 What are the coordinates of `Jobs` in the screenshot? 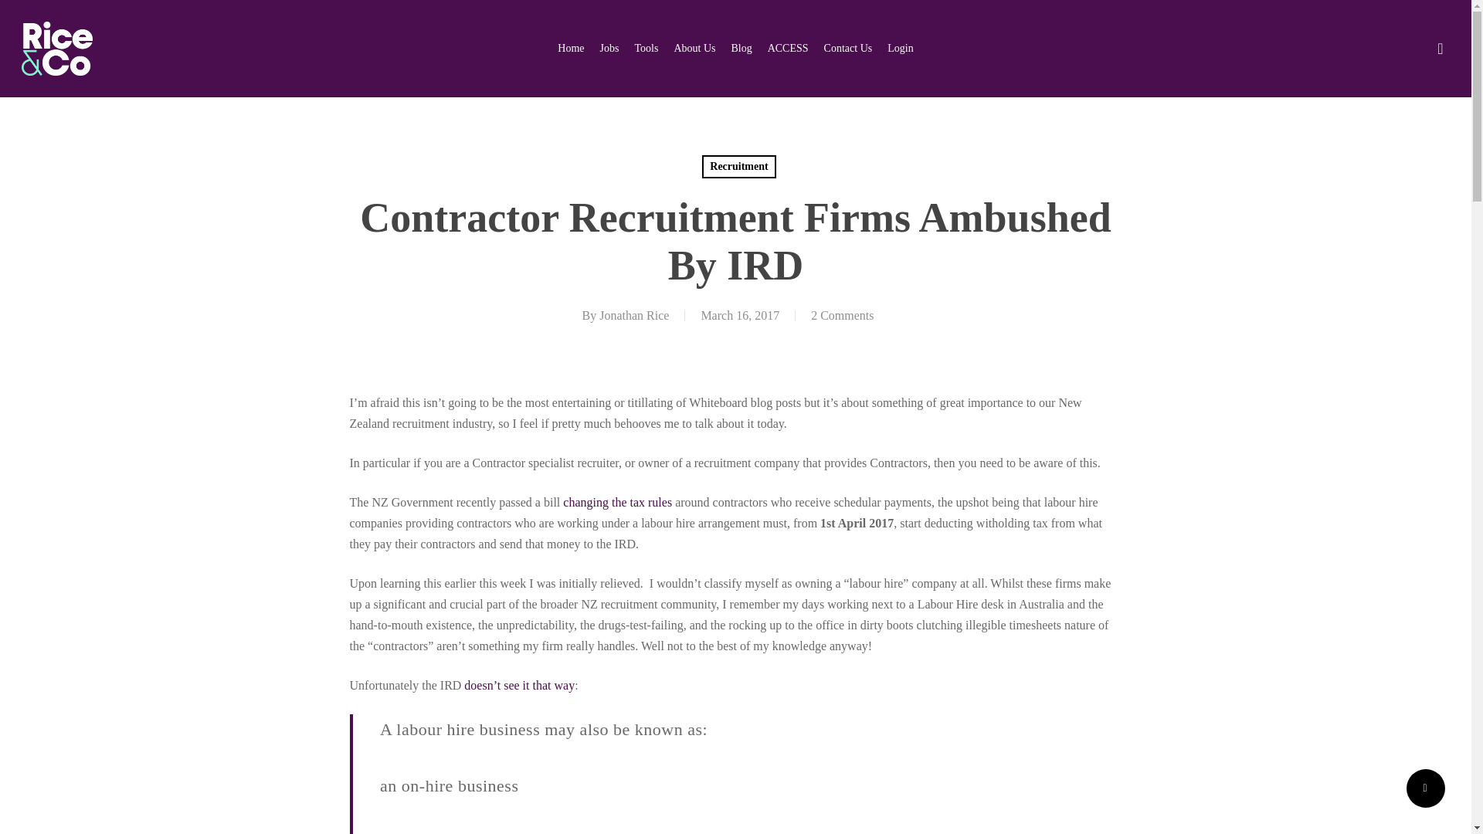 It's located at (610, 48).